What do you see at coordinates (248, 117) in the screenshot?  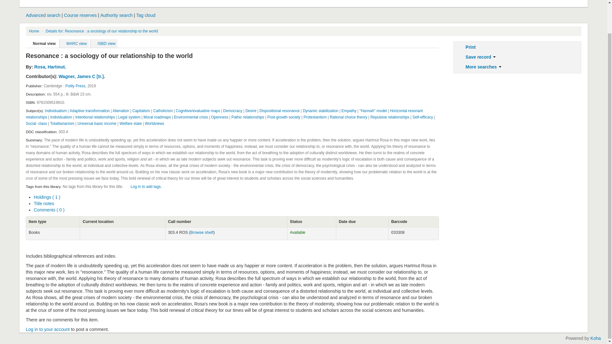 I see `Pathic relationships` at bounding box center [248, 117].